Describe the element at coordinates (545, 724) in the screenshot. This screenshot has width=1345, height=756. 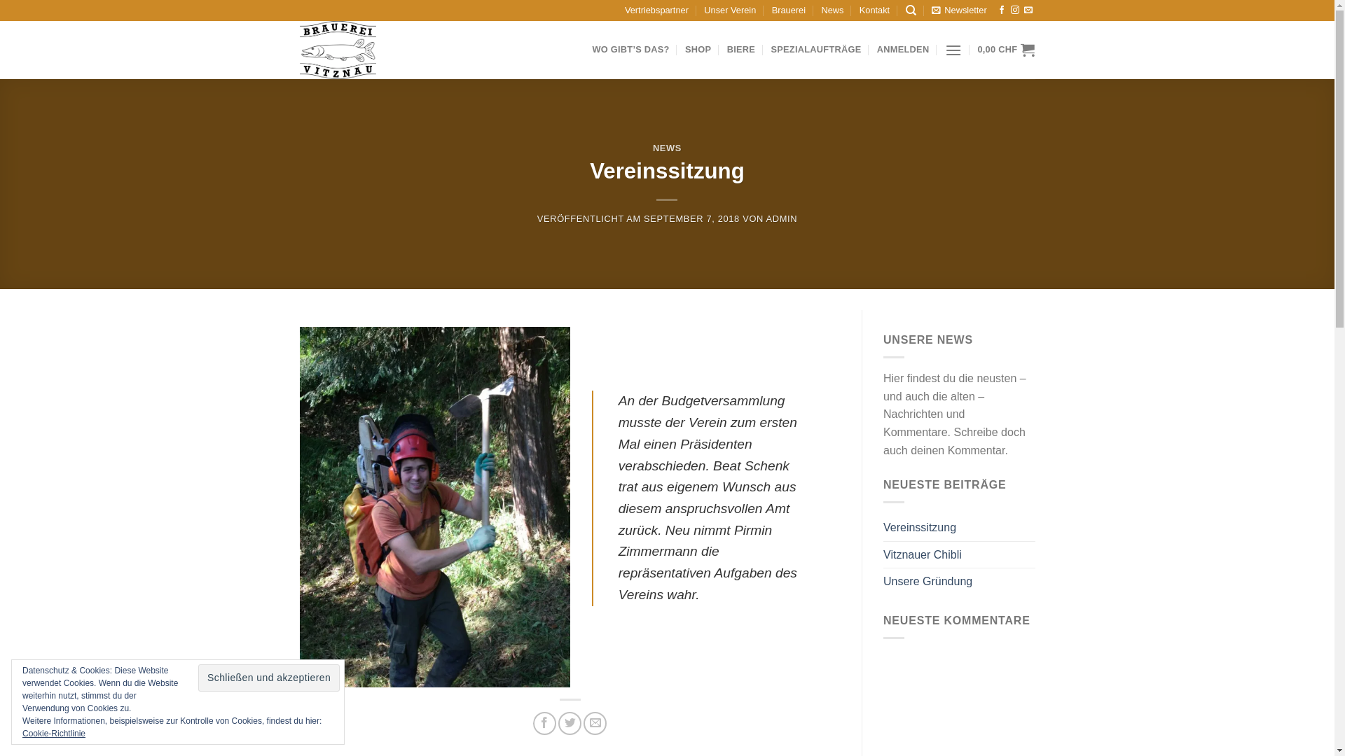
I see `Auf Facebook teilen` at that location.